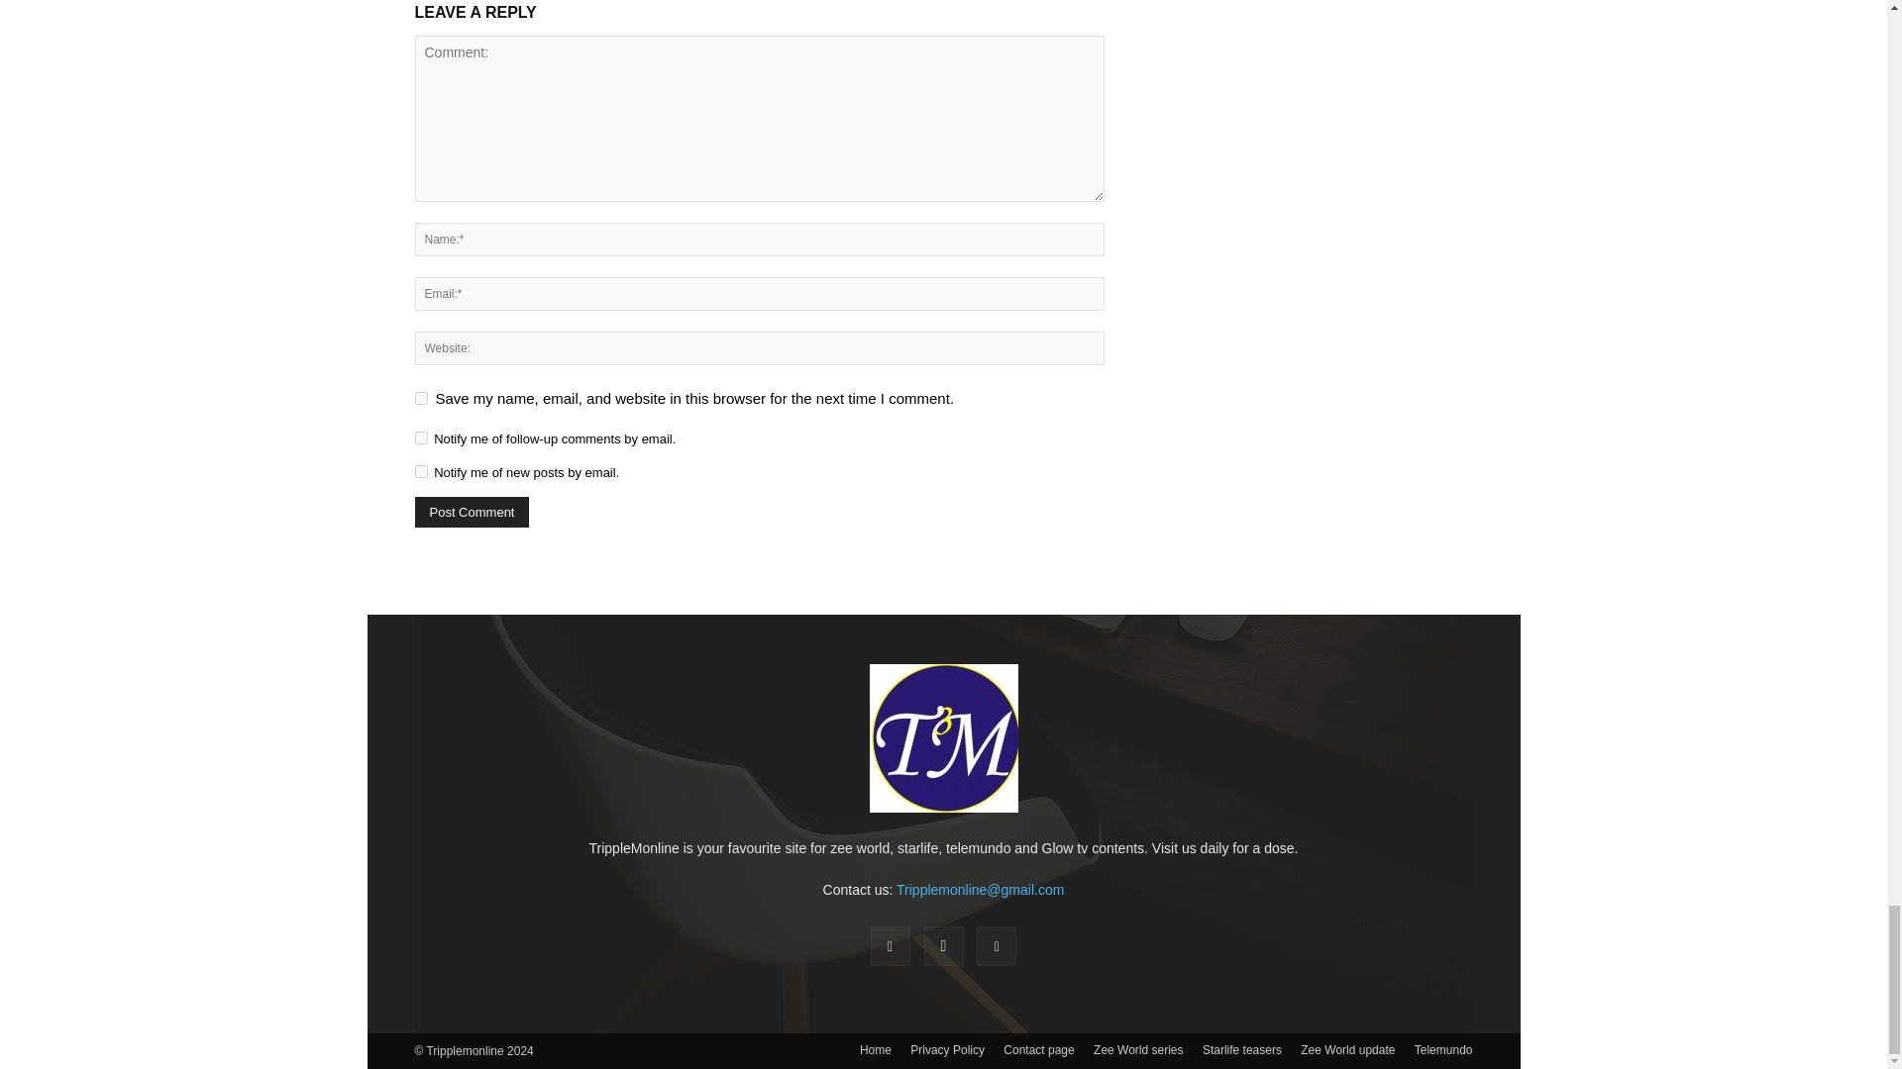 The width and height of the screenshot is (1902, 1069). What do you see at coordinates (420, 471) in the screenshot?
I see `subscribe` at bounding box center [420, 471].